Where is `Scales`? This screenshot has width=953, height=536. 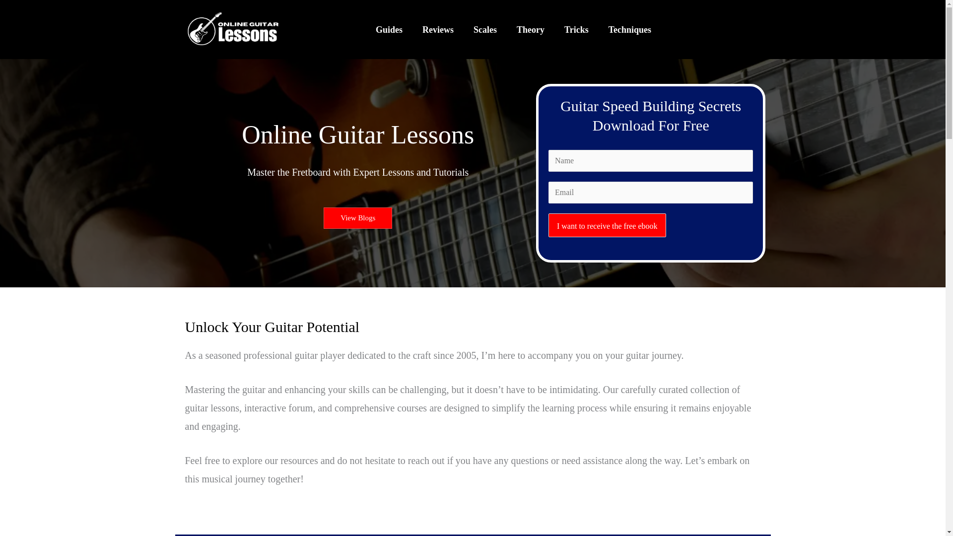
Scales is located at coordinates (485, 29).